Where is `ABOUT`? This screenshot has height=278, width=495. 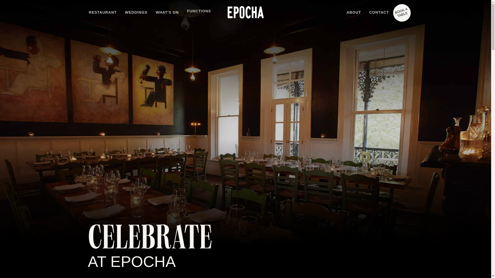
ABOUT is located at coordinates (354, 13).